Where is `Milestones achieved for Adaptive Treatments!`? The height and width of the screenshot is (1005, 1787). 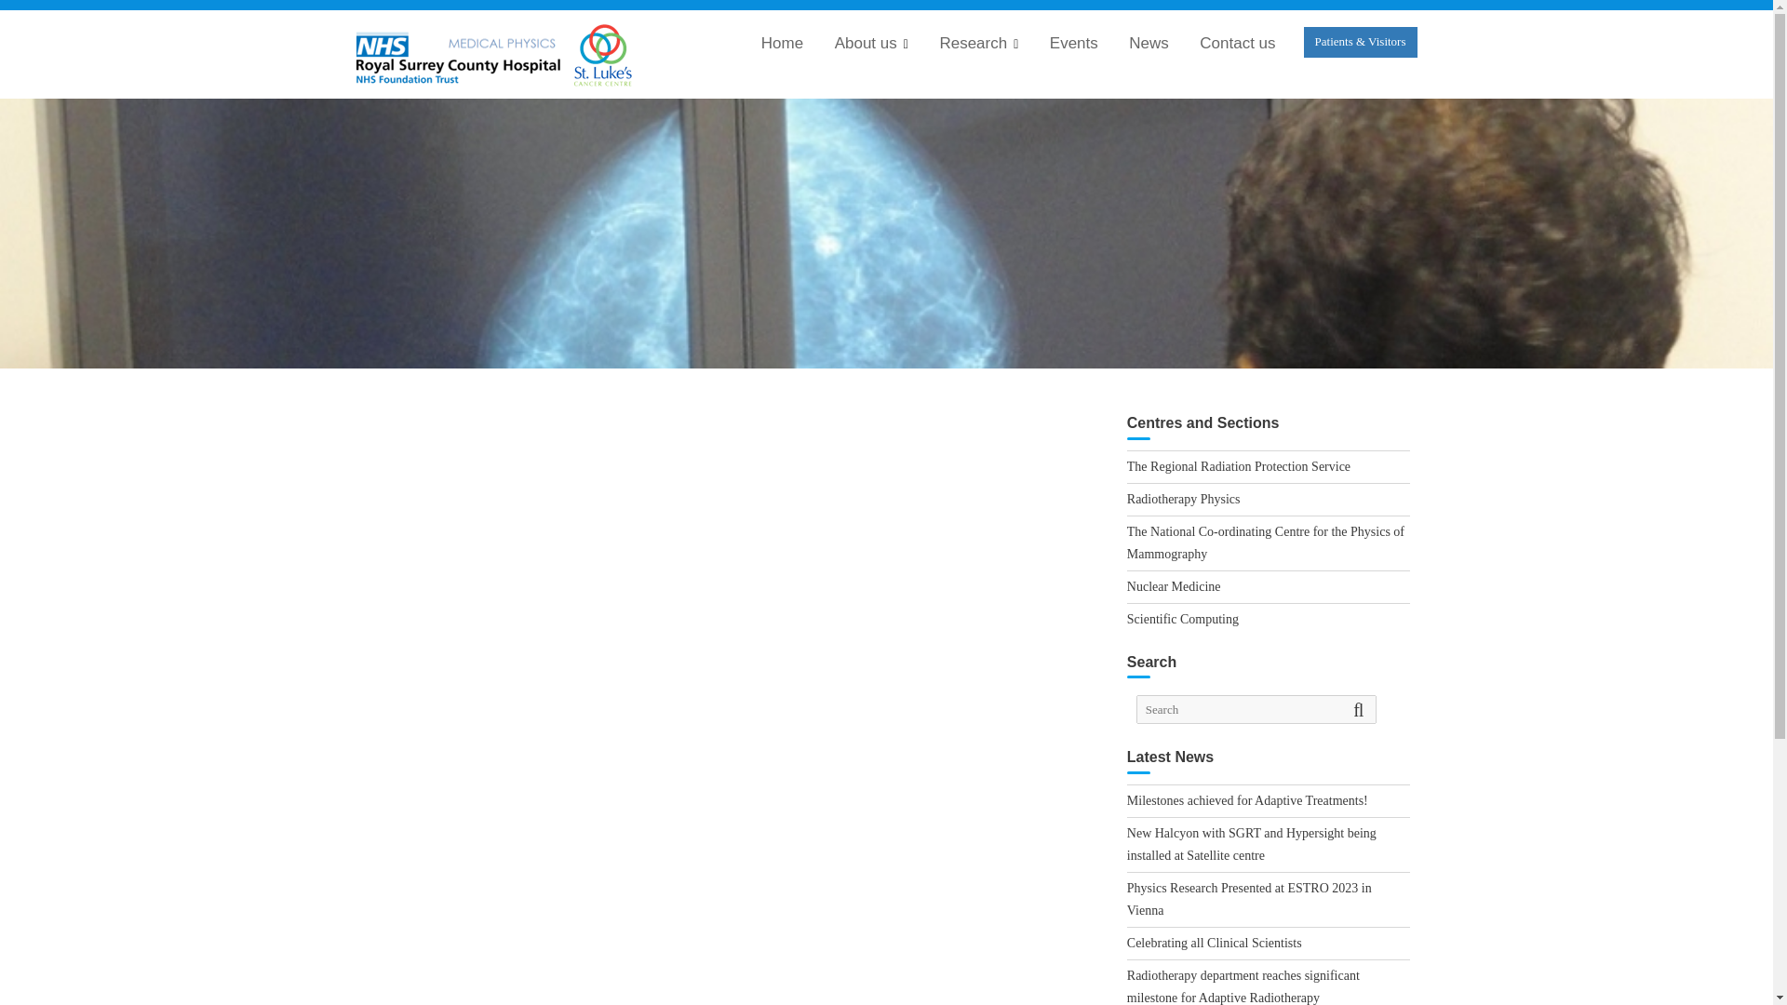
Milestones achieved for Adaptive Treatments! is located at coordinates (1247, 800).